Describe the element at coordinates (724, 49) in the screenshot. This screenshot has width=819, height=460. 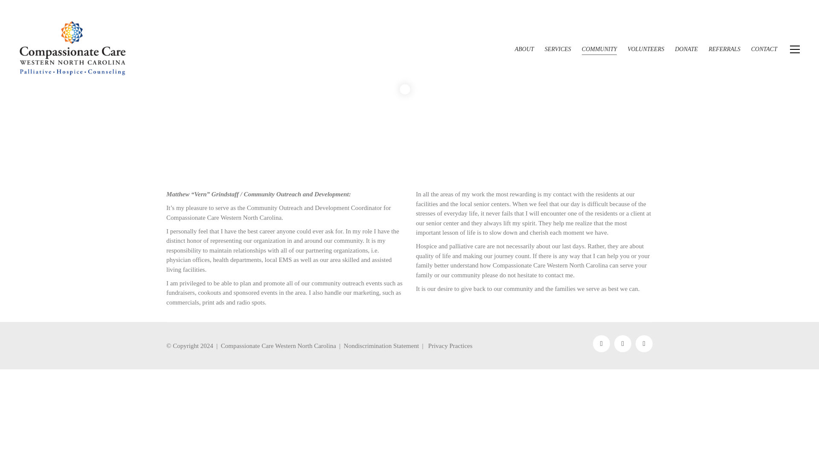
I see `REFERRALS` at that location.